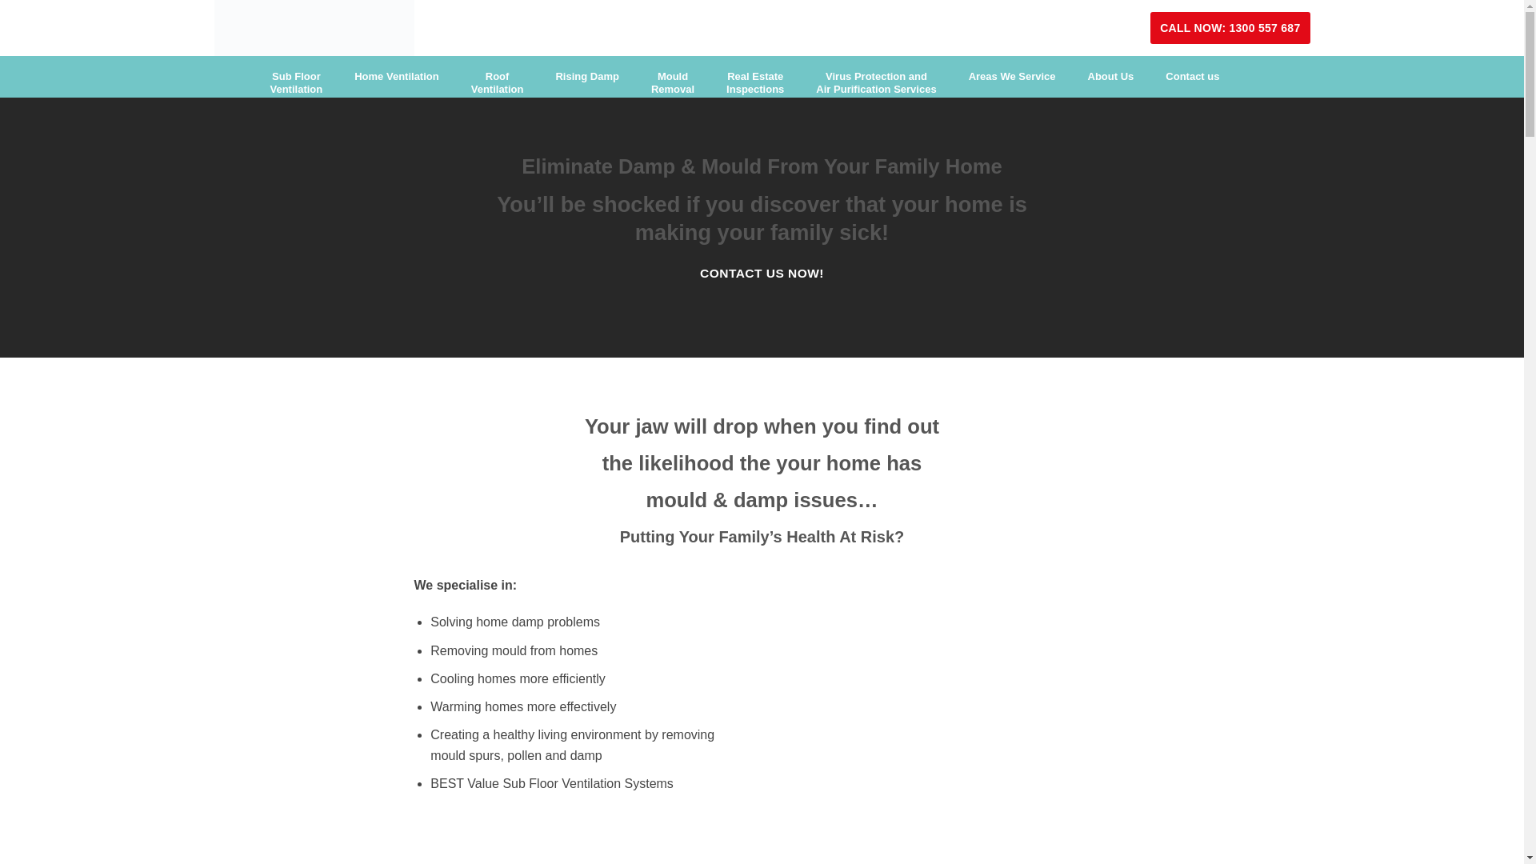 The image size is (1536, 864). What do you see at coordinates (942, 659) in the screenshot?
I see `Doctor Damp underfloor ventilation for rising damp in homes` at bounding box center [942, 659].